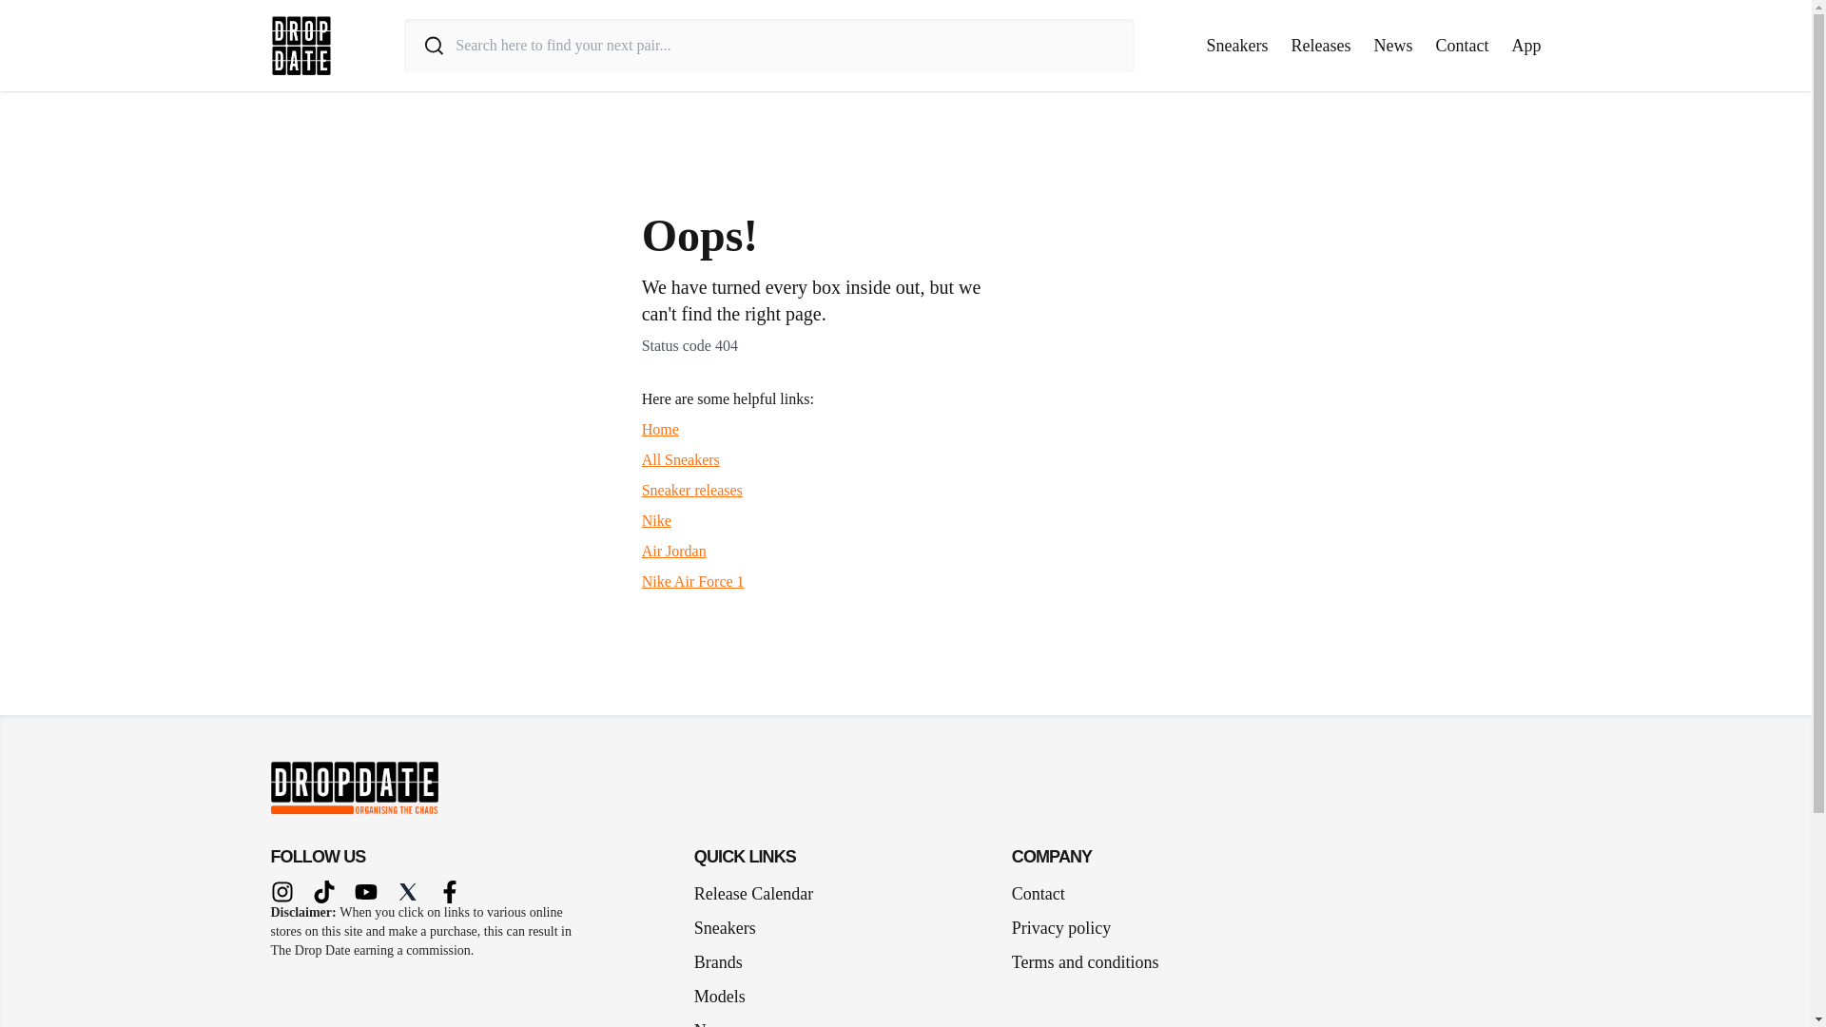 This screenshot has width=1826, height=1027. What do you see at coordinates (1038, 893) in the screenshot?
I see `Contact` at bounding box center [1038, 893].